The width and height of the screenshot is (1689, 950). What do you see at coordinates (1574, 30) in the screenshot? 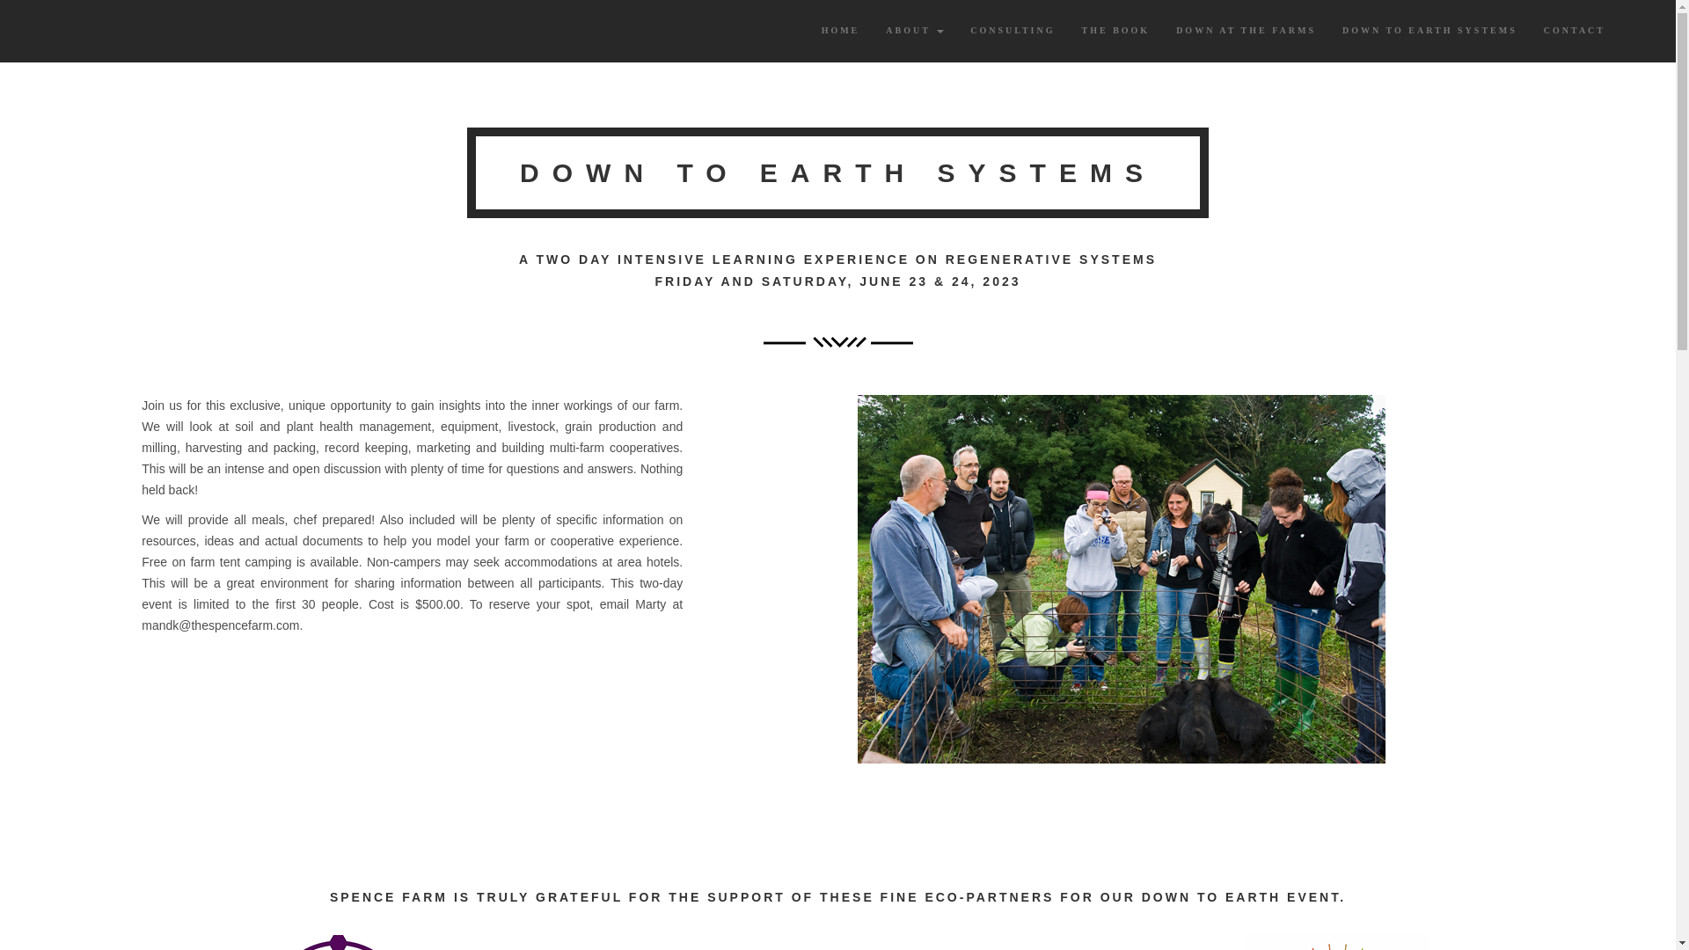
I see `CONTACT` at bounding box center [1574, 30].